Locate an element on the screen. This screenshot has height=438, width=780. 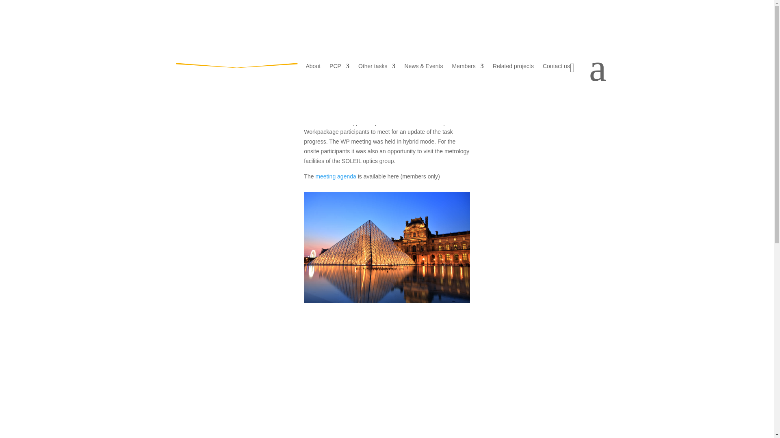
Related projects is located at coordinates (513, 67).